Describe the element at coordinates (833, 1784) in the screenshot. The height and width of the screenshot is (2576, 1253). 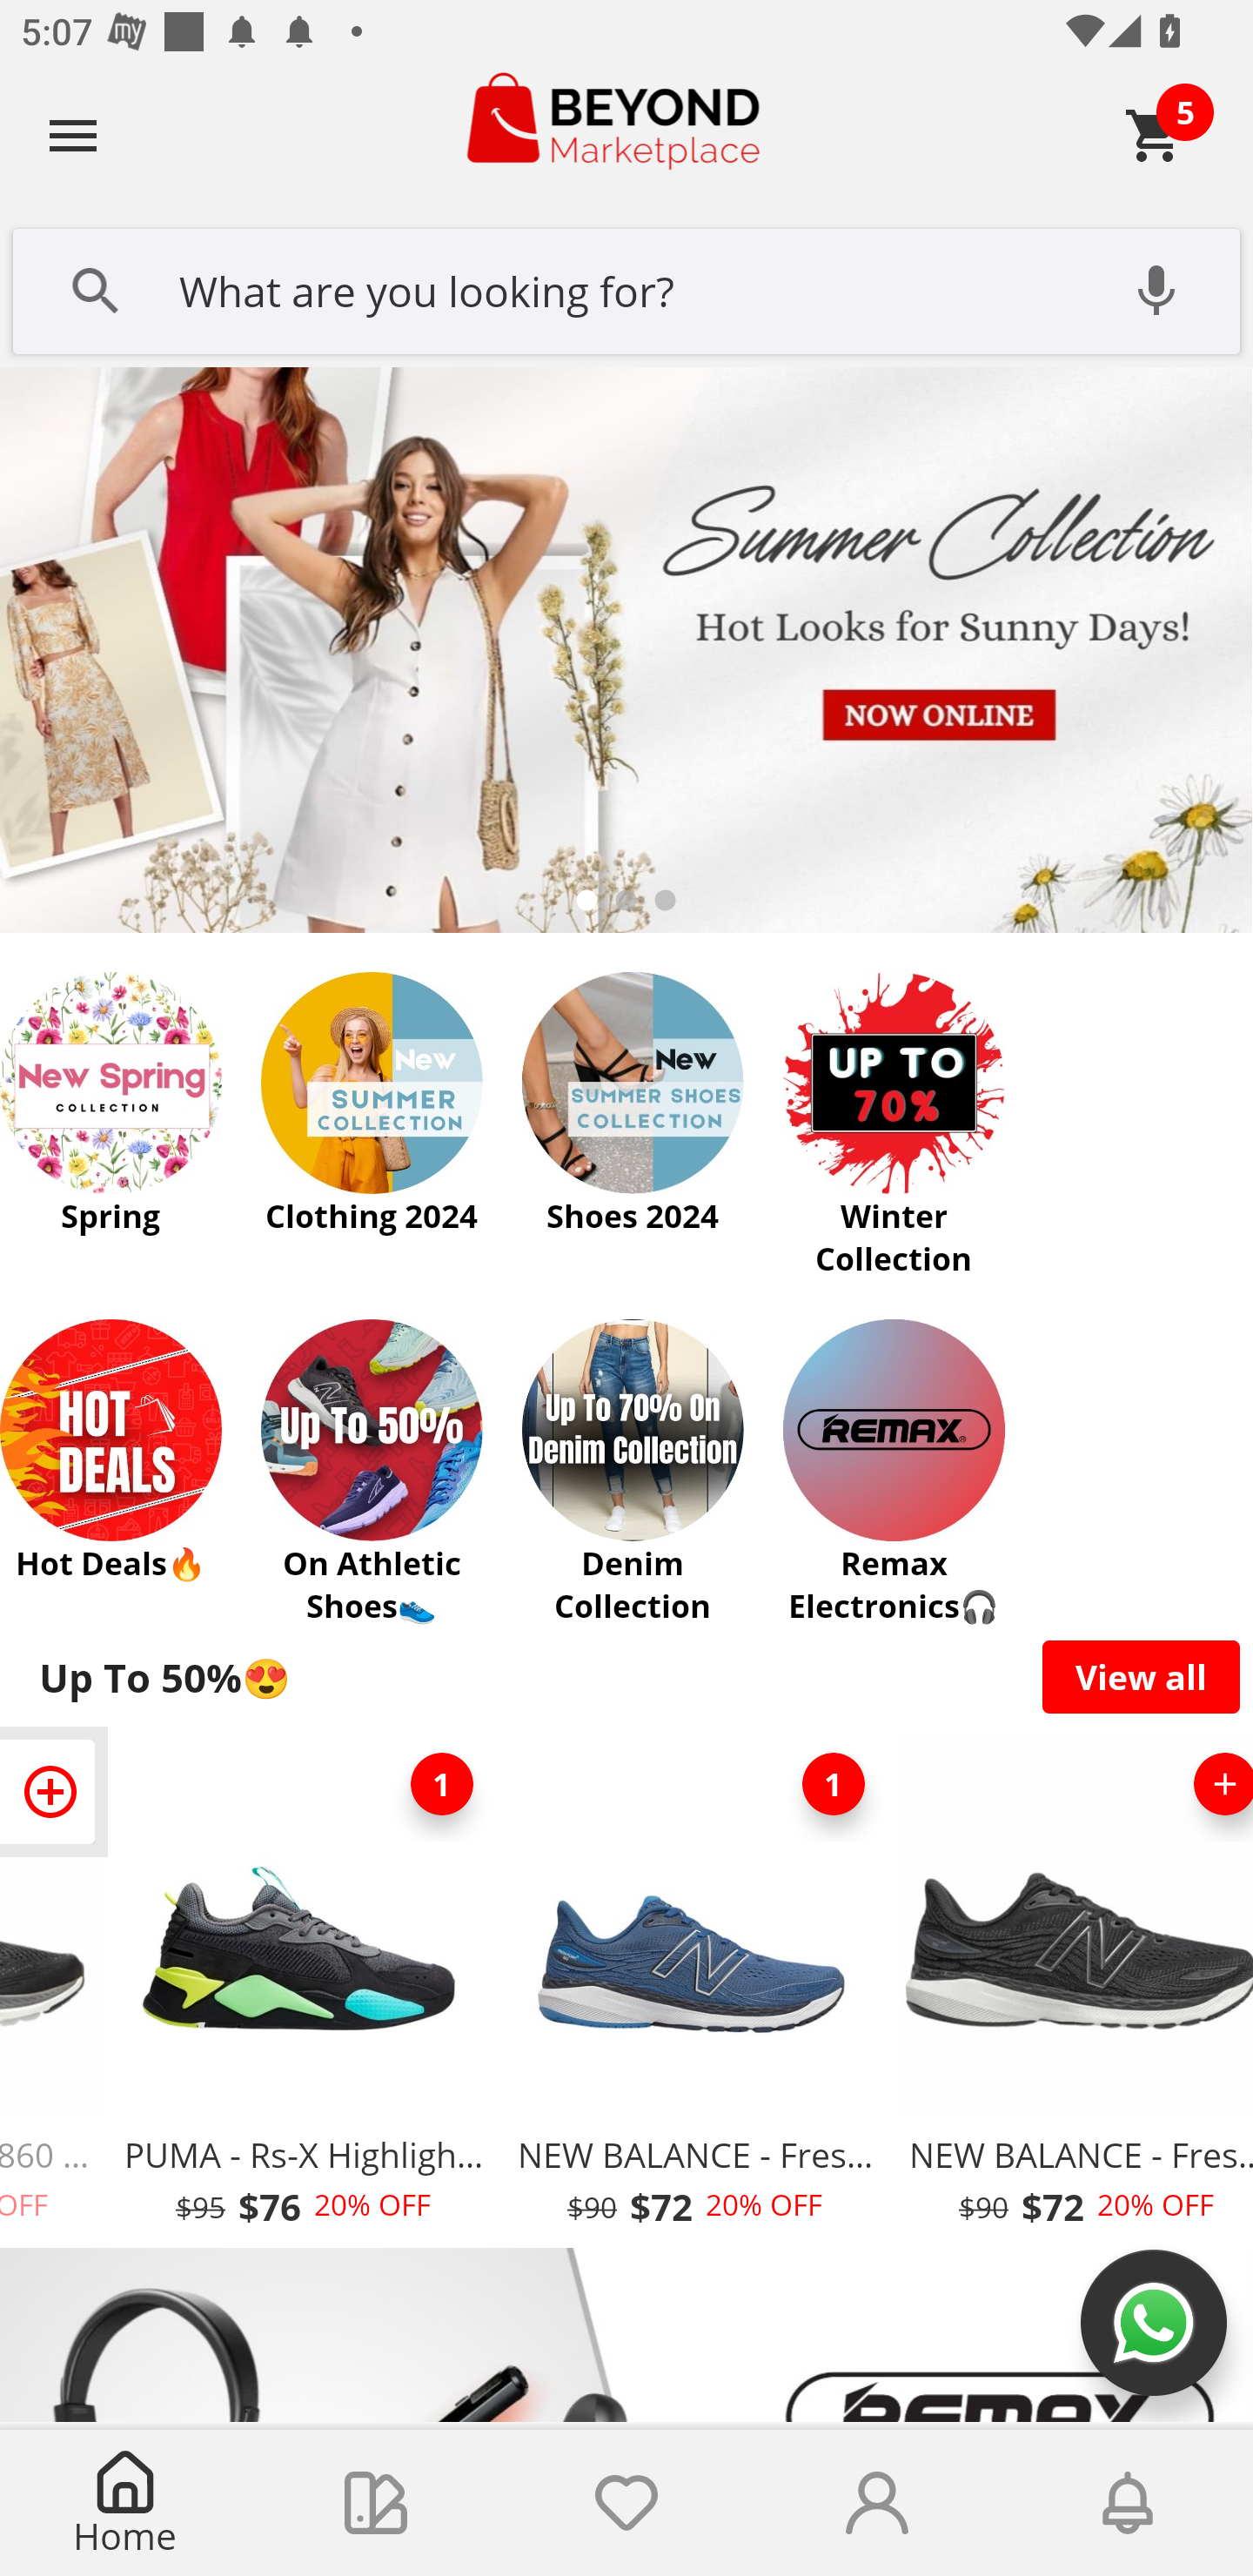
I see `1` at that location.